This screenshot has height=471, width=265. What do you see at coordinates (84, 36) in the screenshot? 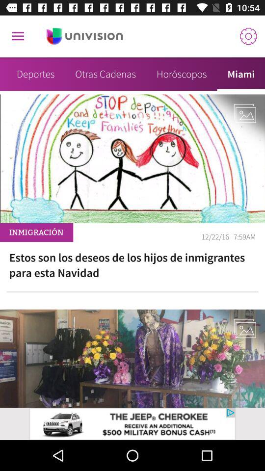
I see `universon option` at bounding box center [84, 36].